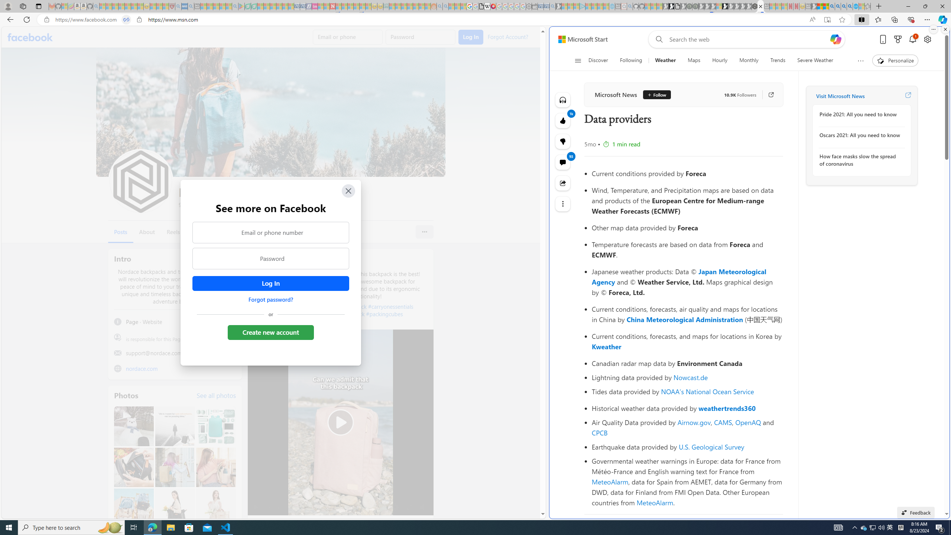 This screenshot has width=951, height=535. I want to click on Feedback, so click(916, 512).